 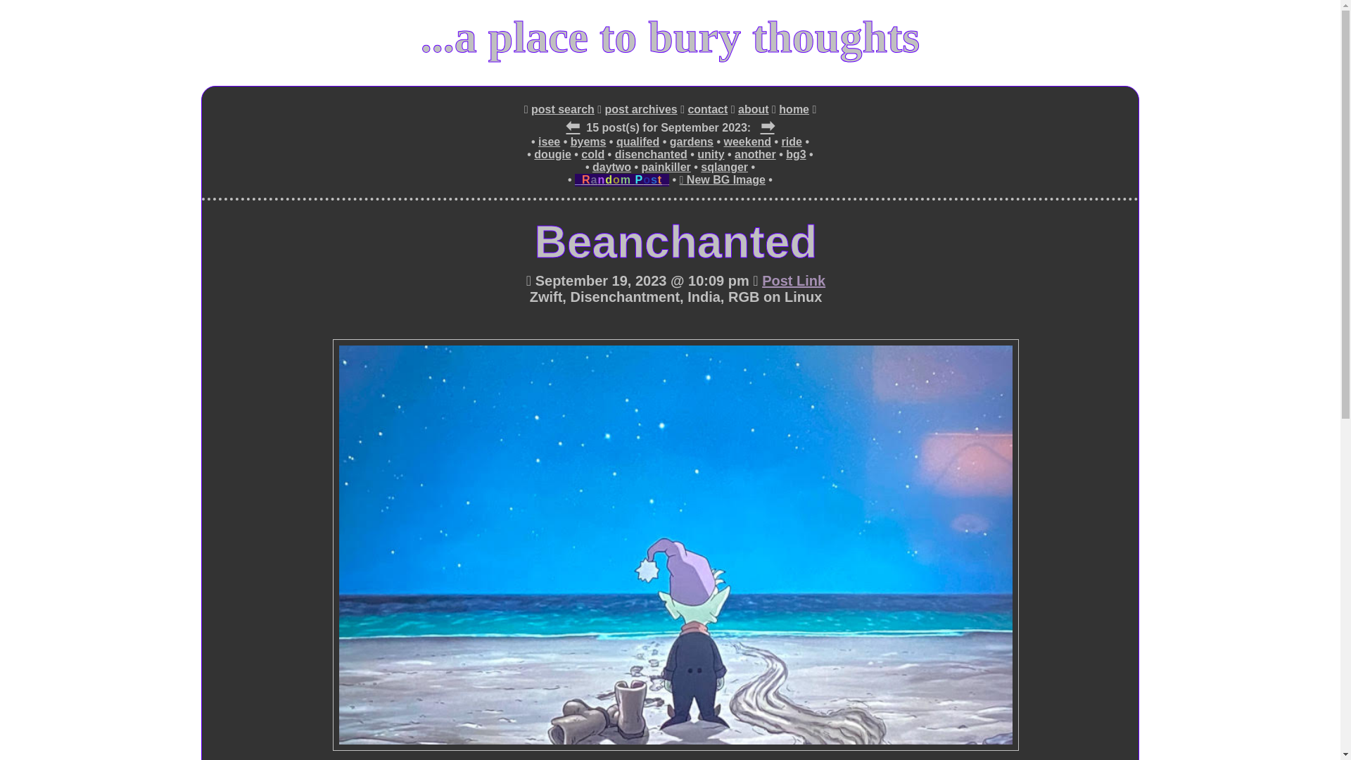 I want to click on byems, so click(x=588, y=142).